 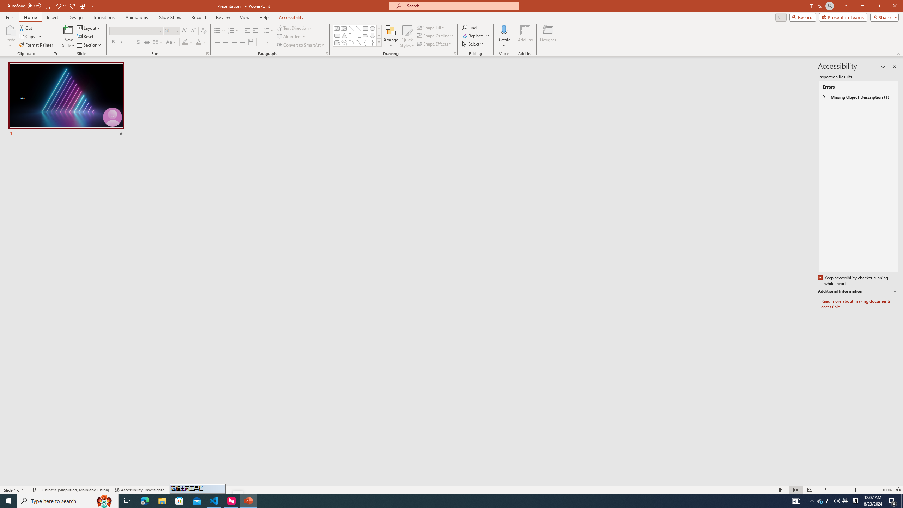 I want to click on Justify, so click(x=242, y=42).